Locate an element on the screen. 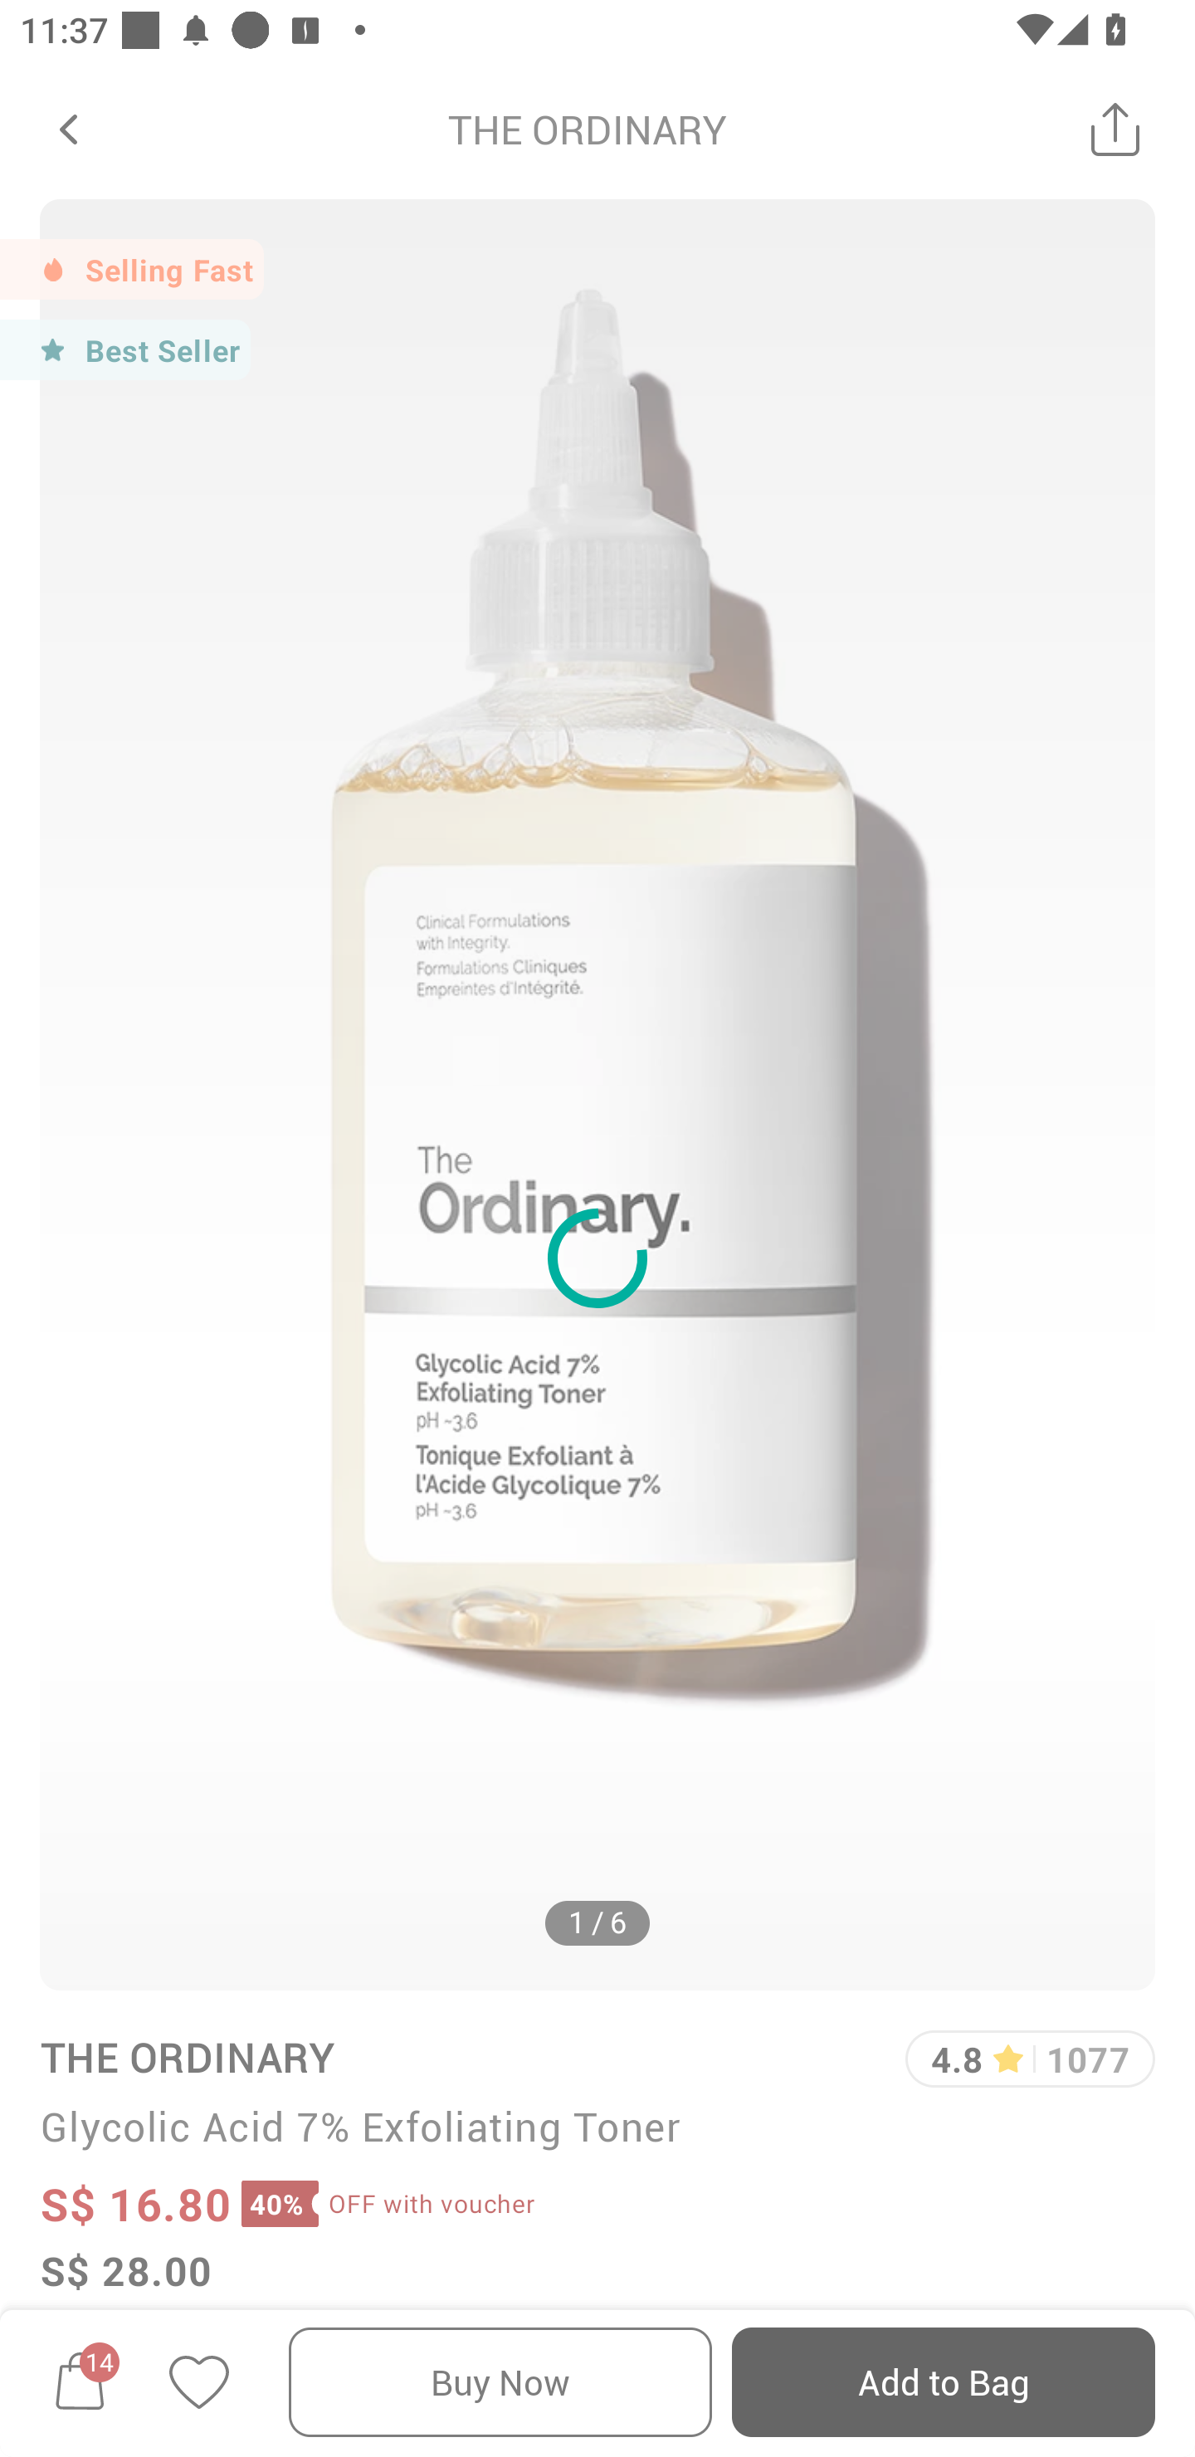 This screenshot has height=2457, width=1195. 14 is located at coordinates (80, 2381).